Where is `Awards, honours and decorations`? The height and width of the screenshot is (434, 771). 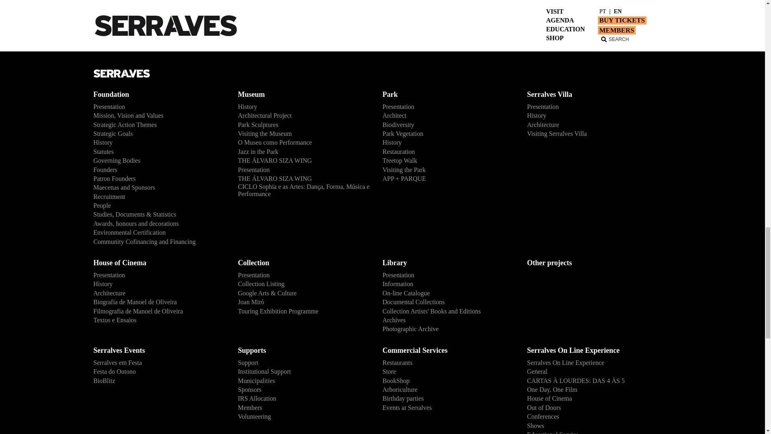 Awards, honours and decorations is located at coordinates (159, 223).